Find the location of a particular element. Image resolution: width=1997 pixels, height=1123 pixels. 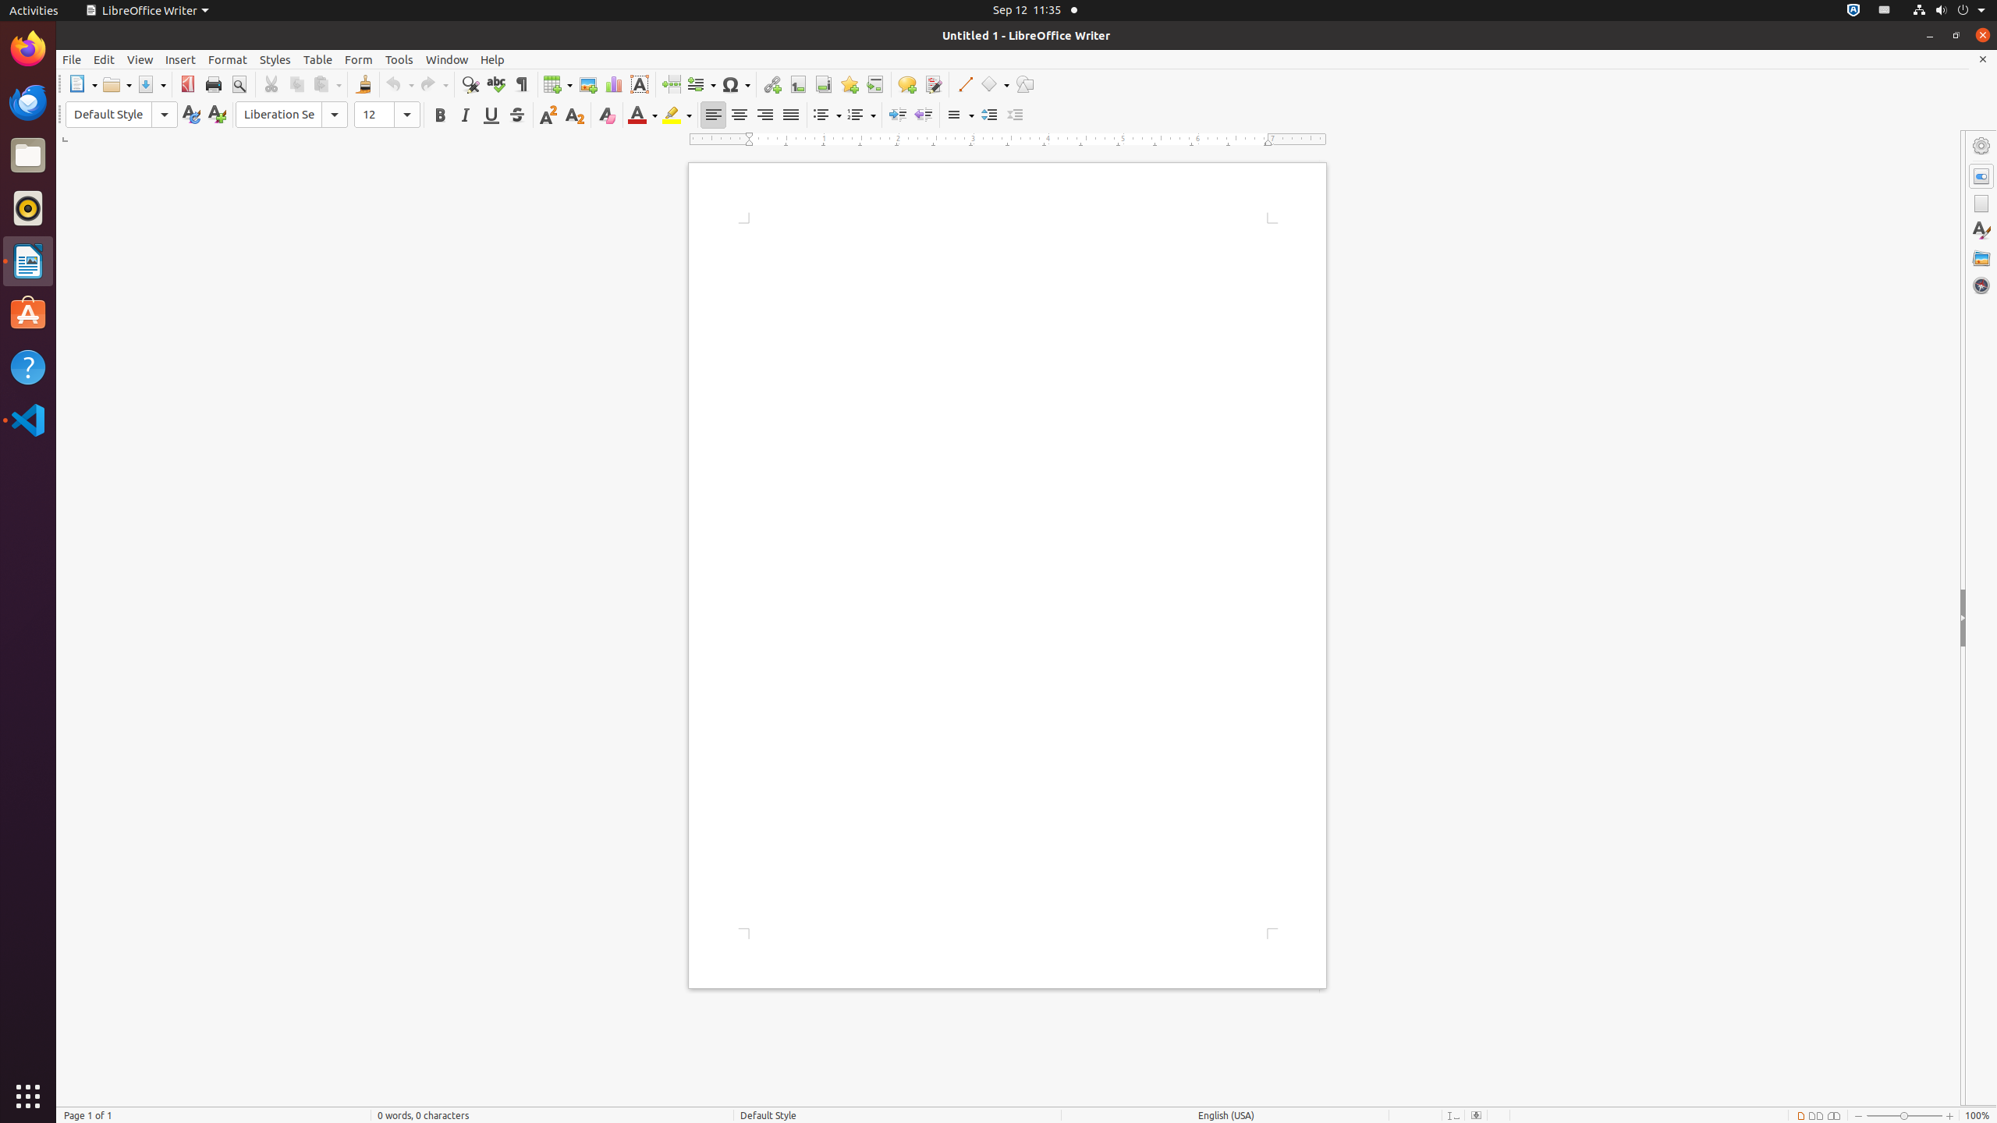

New is located at coordinates (217, 115).